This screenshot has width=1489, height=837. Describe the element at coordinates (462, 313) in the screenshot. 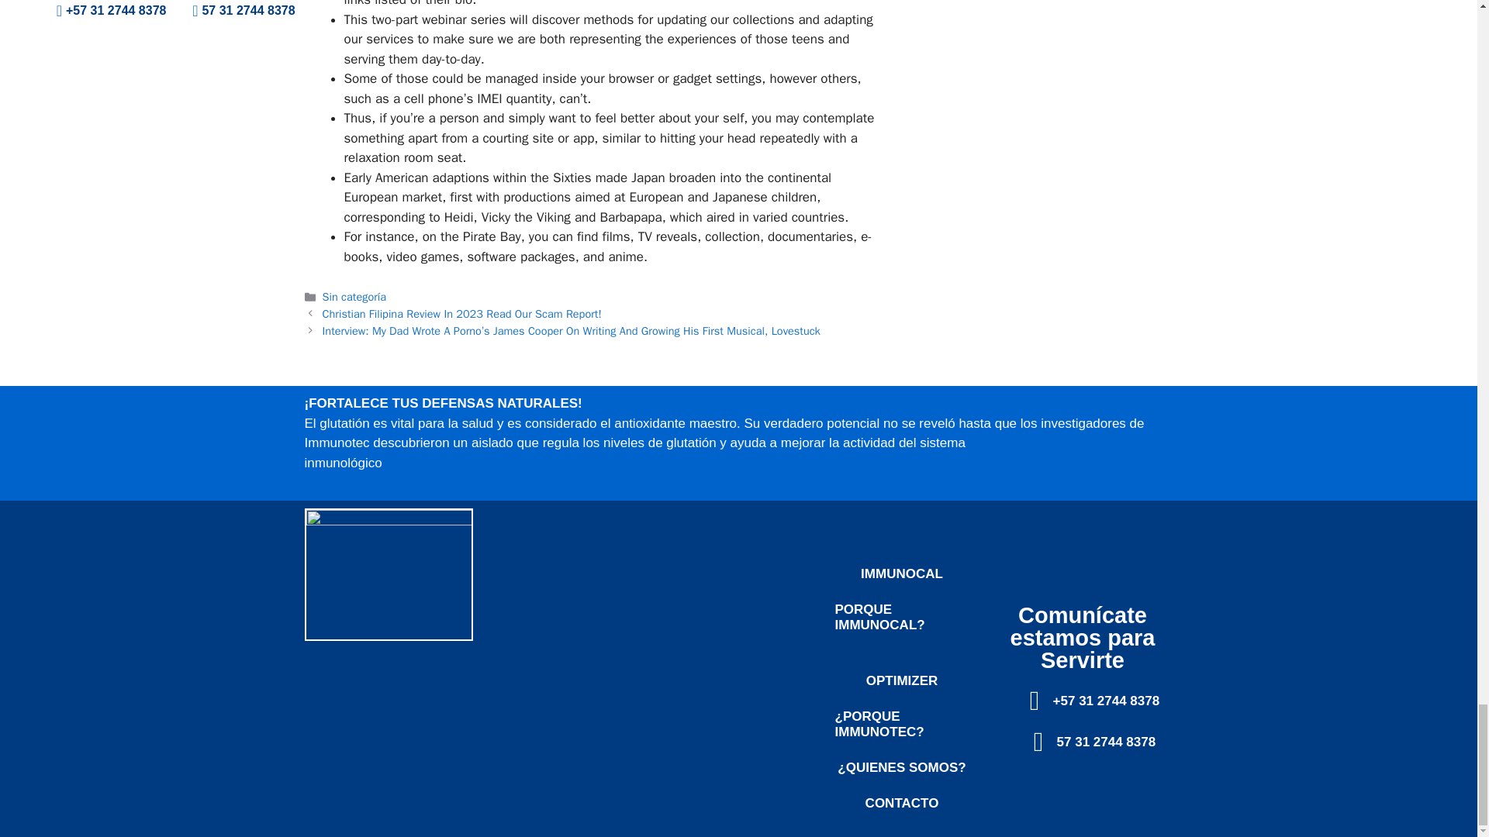

I see `Christian Filipina Review In 2023 Read Our Scam Report!` at that location.